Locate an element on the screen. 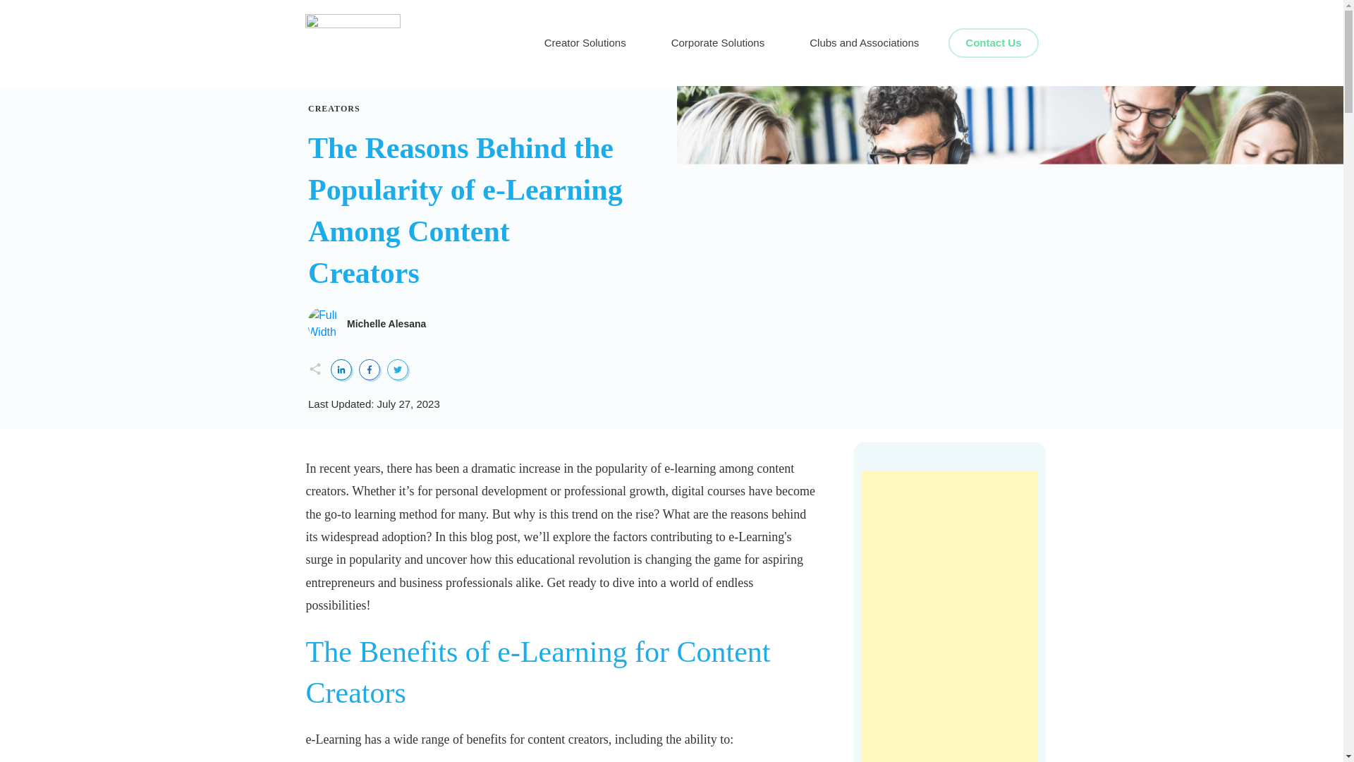  Creator Solutions is located at coordinates (585, 42).